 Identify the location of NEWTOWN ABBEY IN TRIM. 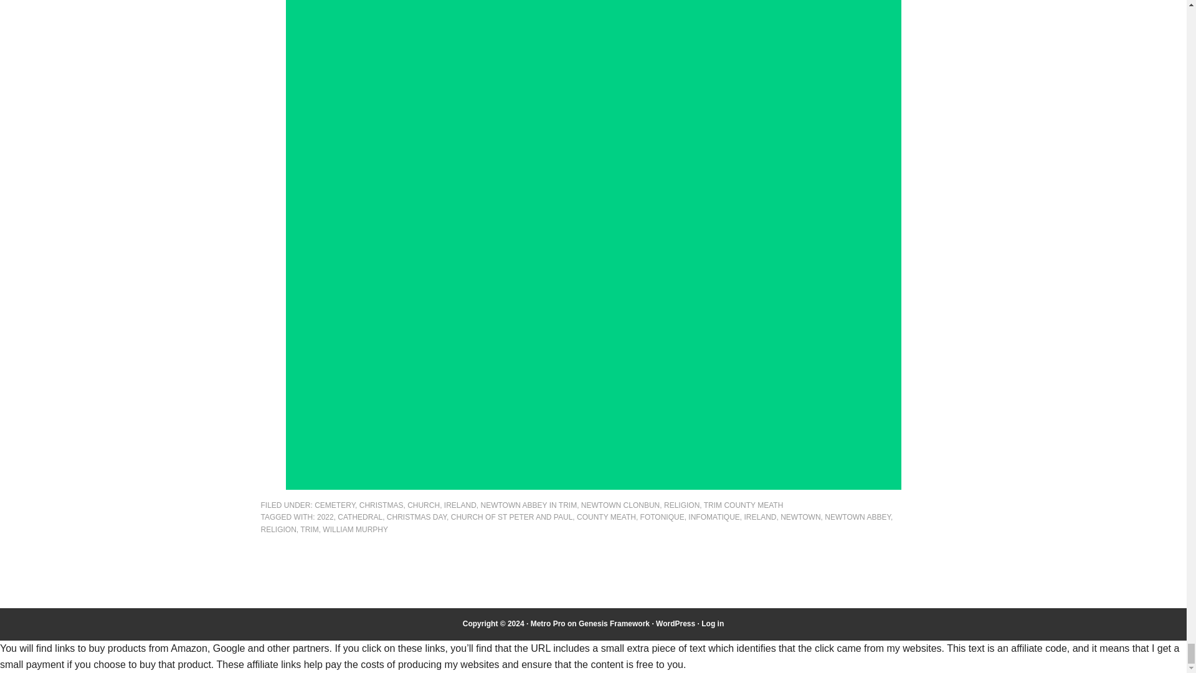
(528, 505).